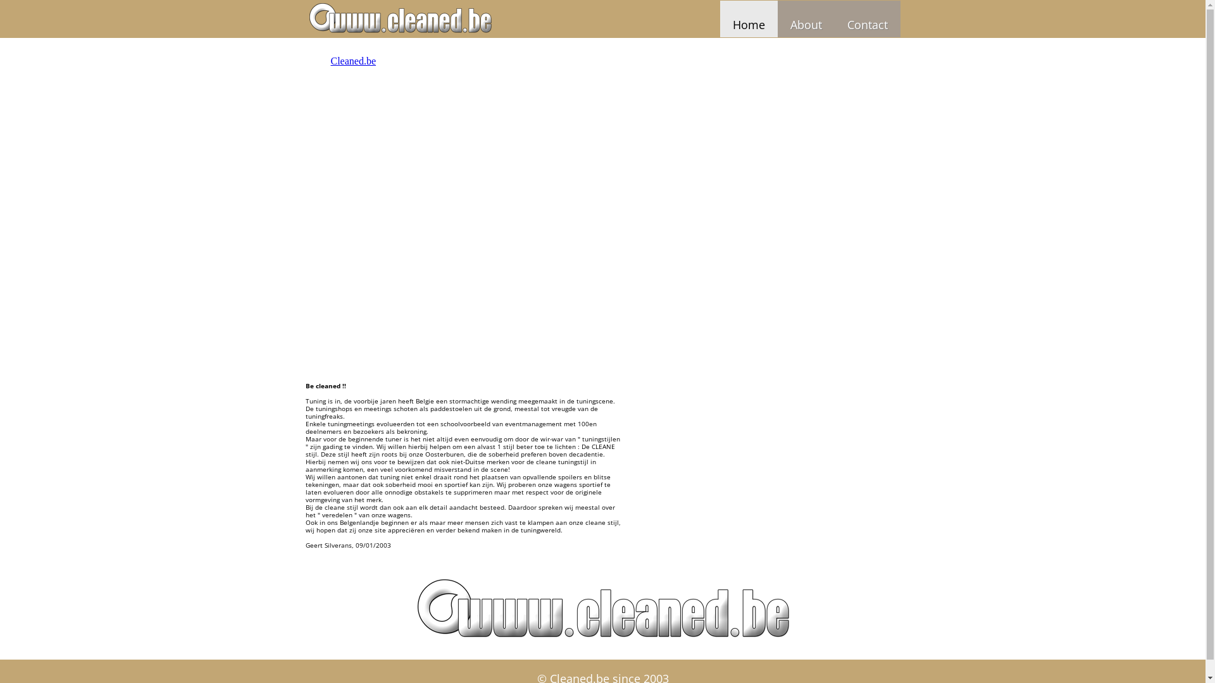 Image resolution: width=1215 pixels, height=683 pixels. Describe the element at coordinates (867, 19) in the screenshot. I see `Contact` at that location.